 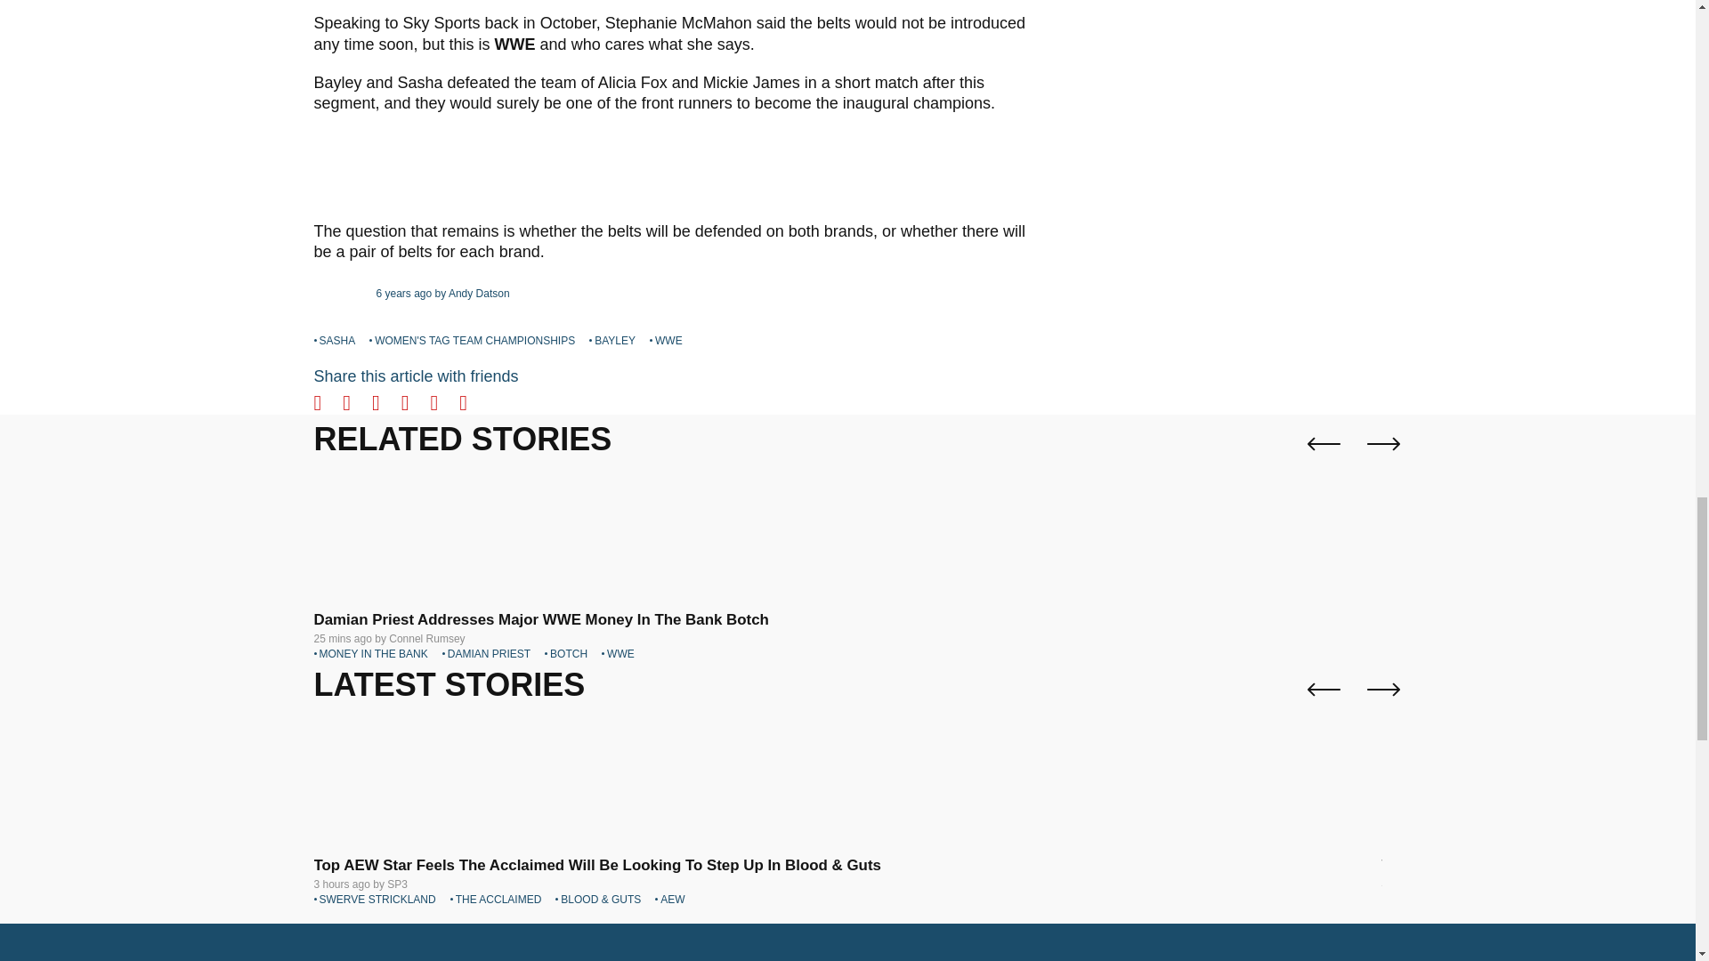 I want to click on WOMEN'S TAG TEAM CHAMPIONSHIPS, so click(x=472, y=340).